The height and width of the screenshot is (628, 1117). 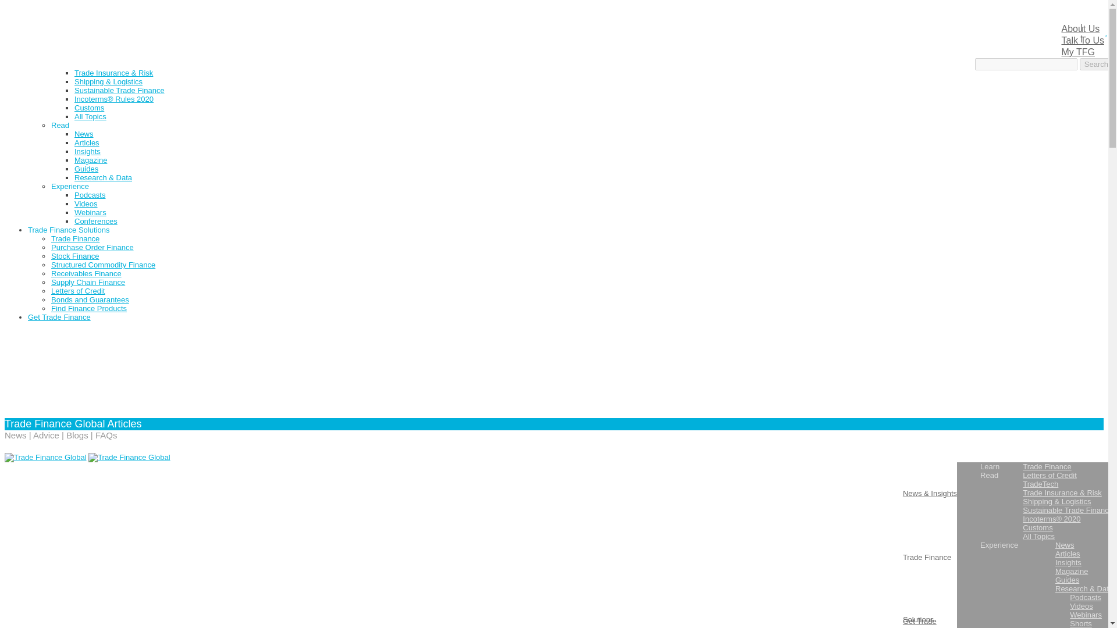 What do you see at coordinates (99, 47) in the screenshot?
I see `Trade Finance` at bounding box center [99, 47].